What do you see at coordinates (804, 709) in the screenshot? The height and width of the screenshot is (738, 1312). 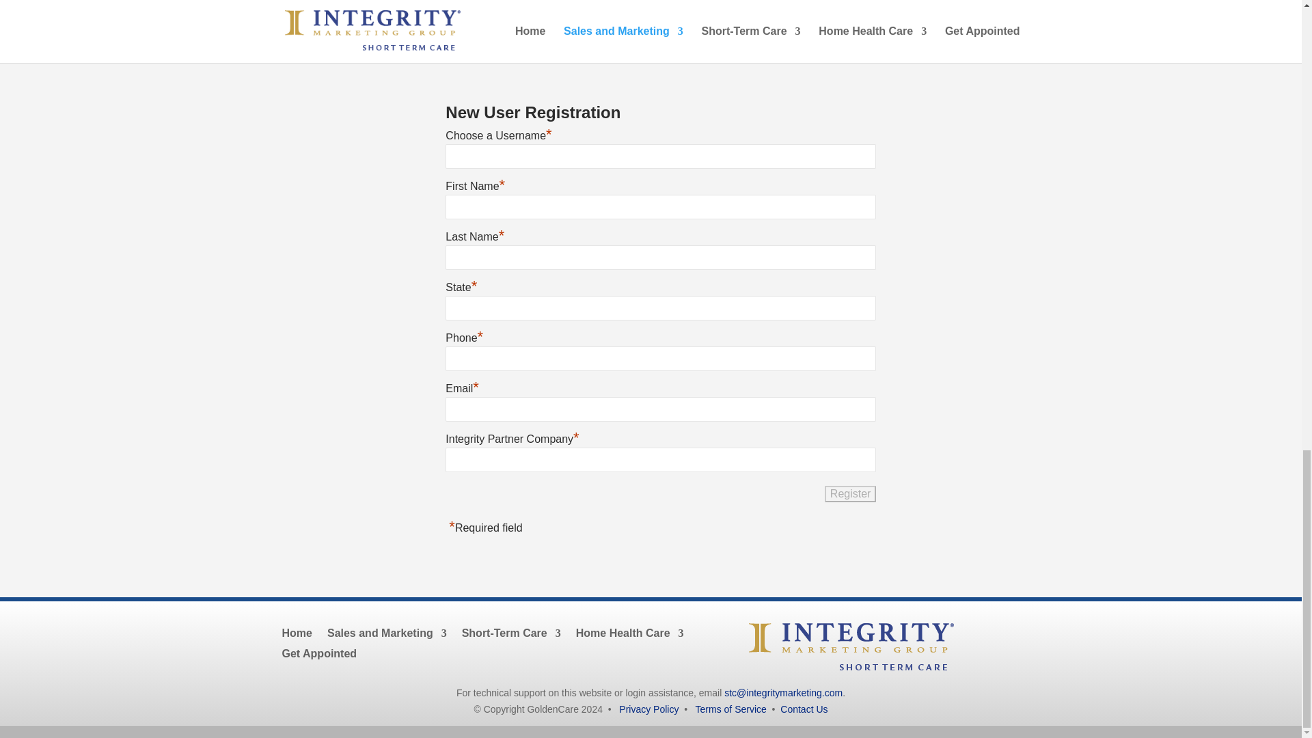 I see `Contact Us` at bounding box center [804, 709].